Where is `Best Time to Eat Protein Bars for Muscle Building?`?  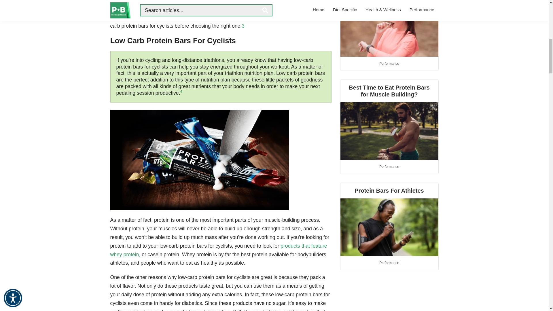 Best Time to Eat Protein Bars for Muscle Building? is located at coordinates (389, 120).